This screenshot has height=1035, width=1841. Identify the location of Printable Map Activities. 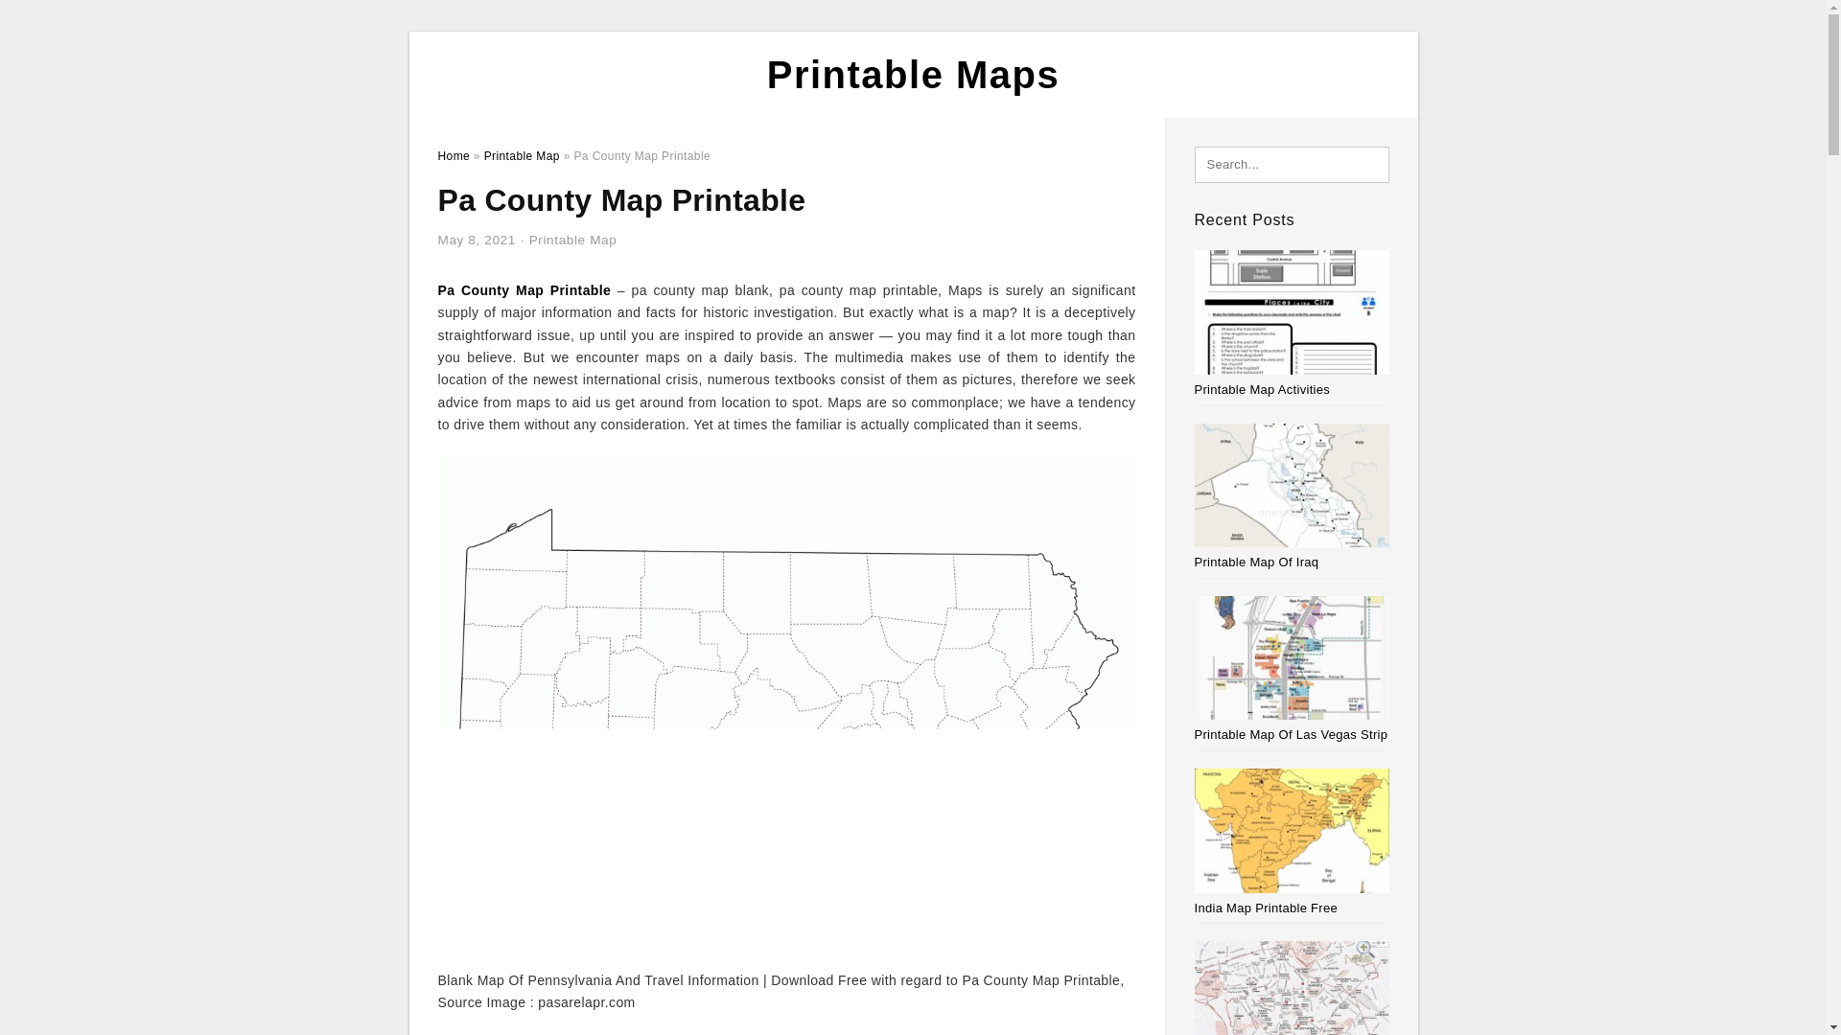
(1263, 389).